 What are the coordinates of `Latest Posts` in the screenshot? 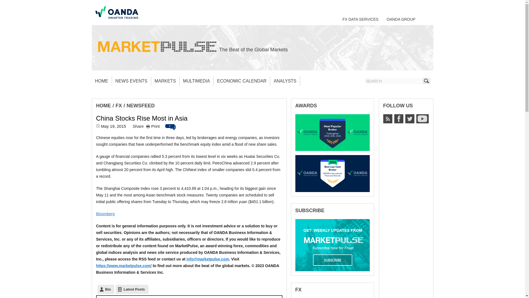 It's located at (132, 289).